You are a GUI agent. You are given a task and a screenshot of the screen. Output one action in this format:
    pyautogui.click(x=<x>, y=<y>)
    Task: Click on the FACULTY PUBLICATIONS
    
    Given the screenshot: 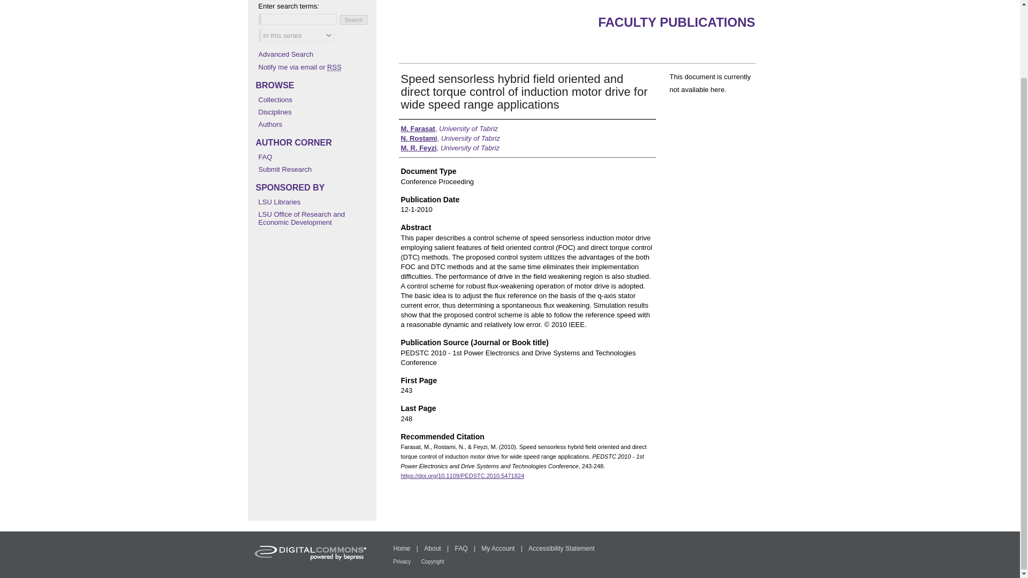 What is the action you would take?
    pyautogui.click(x=676, y=22)
    